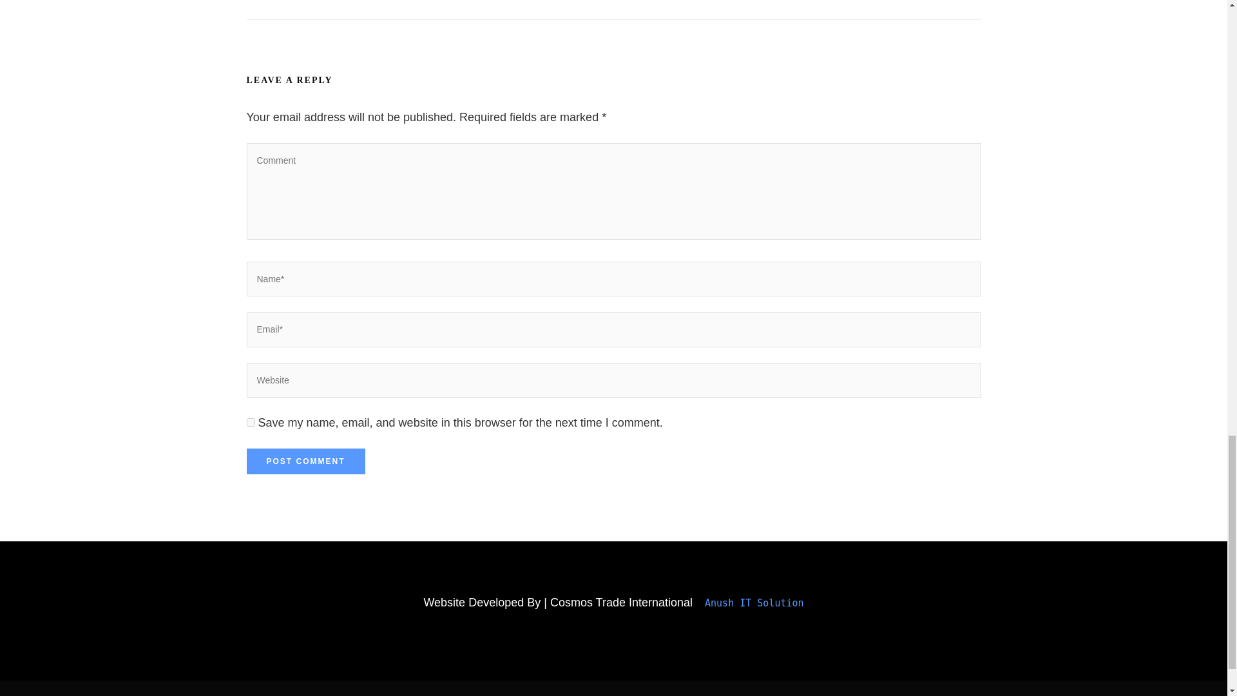 This screenshot has height=696, width=1237. Describe the element at coordinates (751, 603) in the screenshot. I see `Anush IT Solution` at that location.